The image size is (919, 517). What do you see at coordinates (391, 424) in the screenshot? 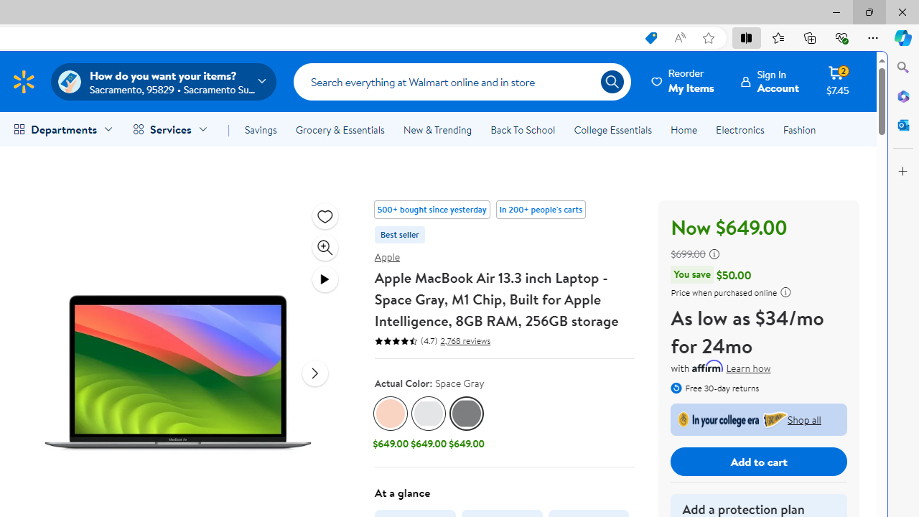
I see `Gold, $649.00` at bounding box center [391, 424].